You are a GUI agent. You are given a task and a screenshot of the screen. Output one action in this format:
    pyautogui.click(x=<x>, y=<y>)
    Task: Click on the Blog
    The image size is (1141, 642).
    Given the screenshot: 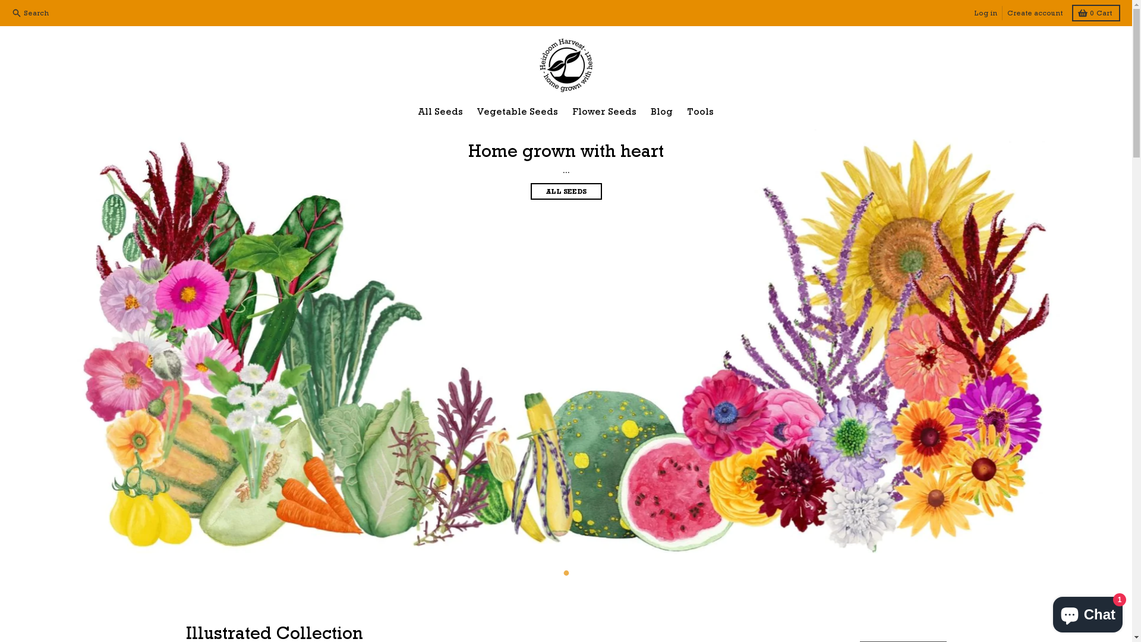 What is the action you would take?
    pyautogui.click(x=662, y=112)
    